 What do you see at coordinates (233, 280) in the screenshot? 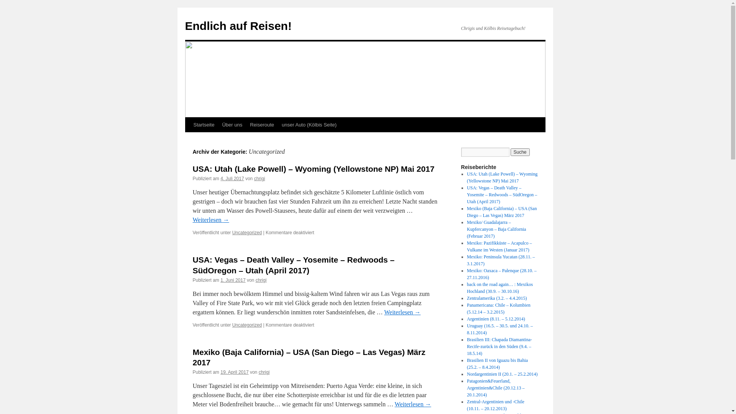
I see `1. Juni 2017` at bounding box center [233, 280].